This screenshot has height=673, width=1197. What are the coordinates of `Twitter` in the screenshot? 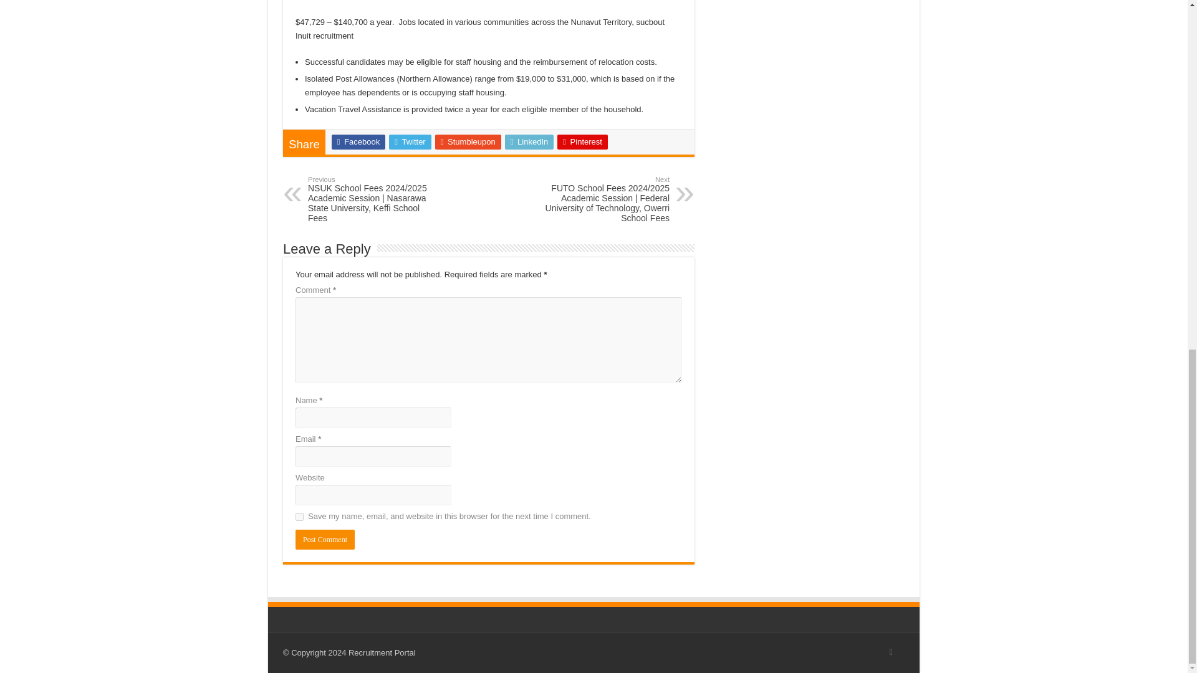 It's located at (410, 142).